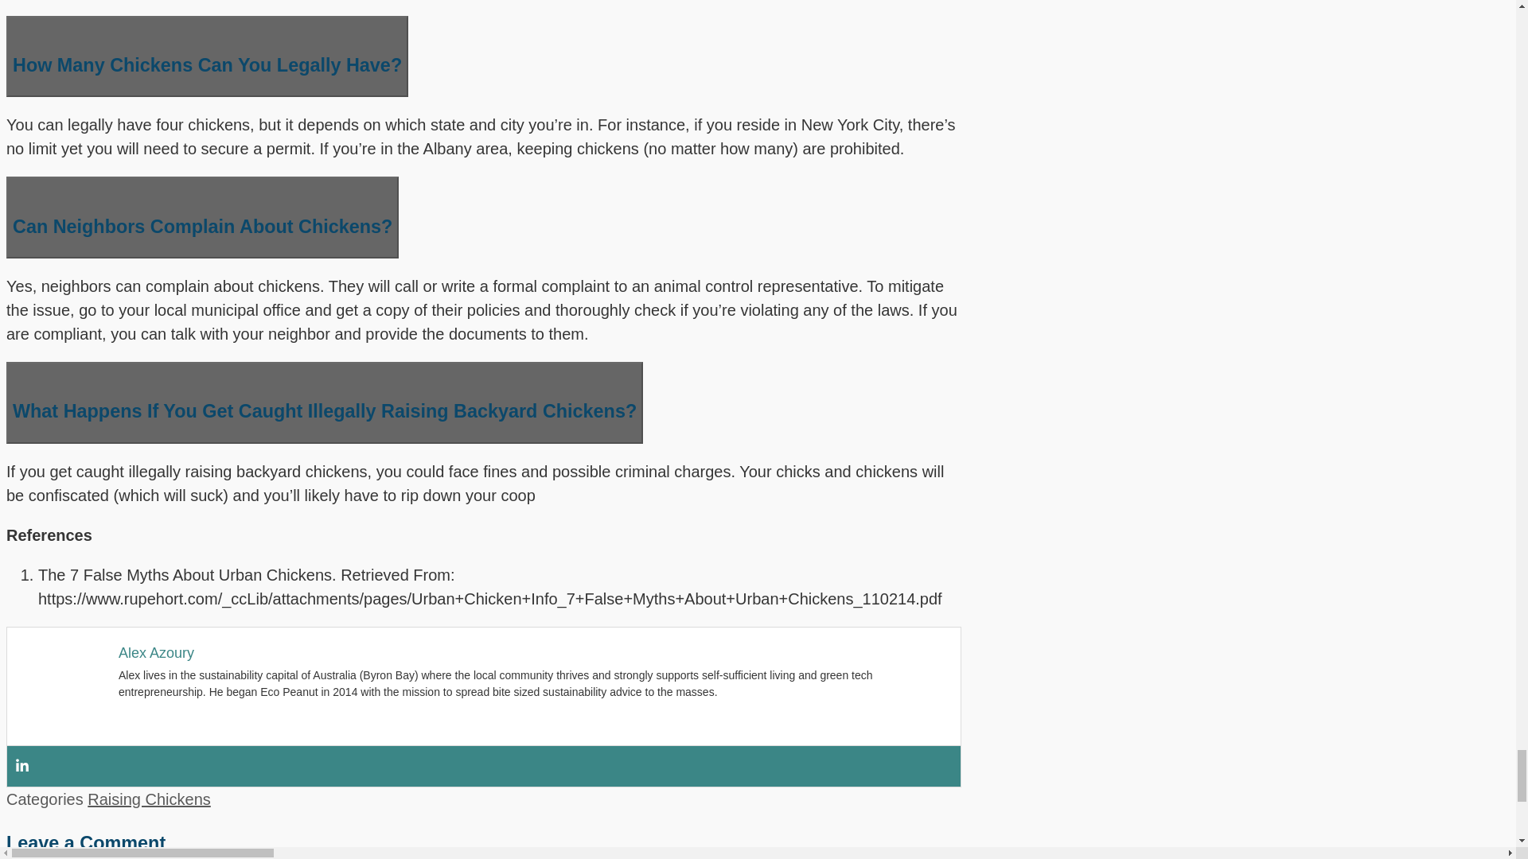 This screenshot has height=859, width=1528. I want to click on Can Neighbors Complain About Chickens?, so click(202, 218).